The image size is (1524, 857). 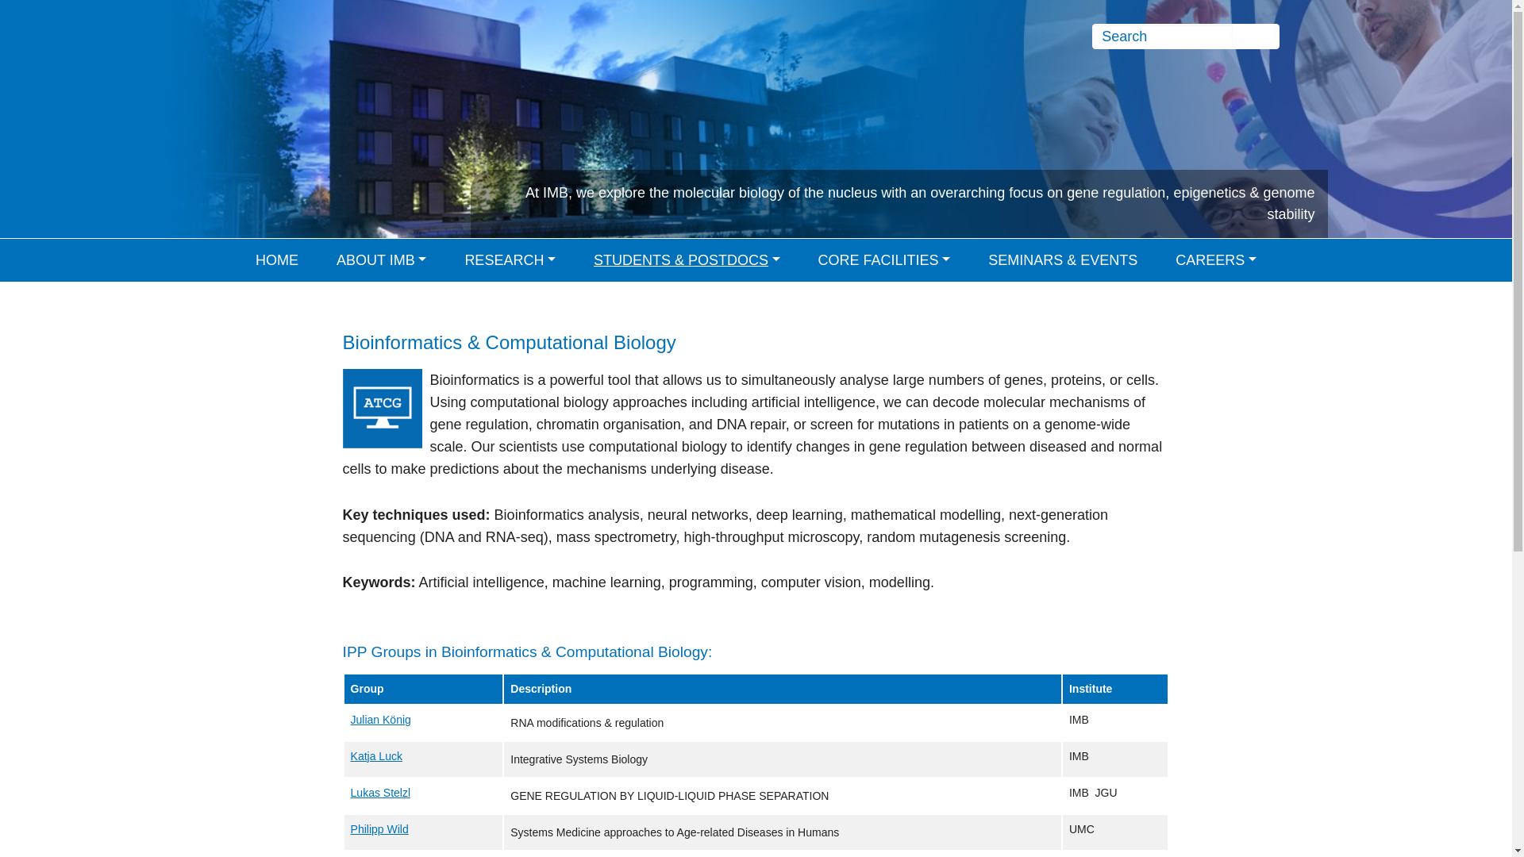 I want to click on Katja Luck, so click(x=376, y=756).